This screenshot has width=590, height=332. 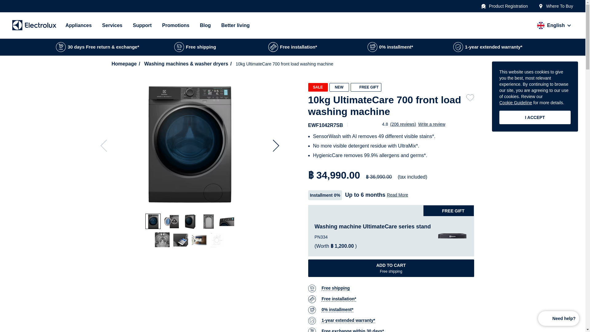 What do you see at coordinates (78, 25) in the screenshot?
I see `Appliances` at bounding box center [78, 25].